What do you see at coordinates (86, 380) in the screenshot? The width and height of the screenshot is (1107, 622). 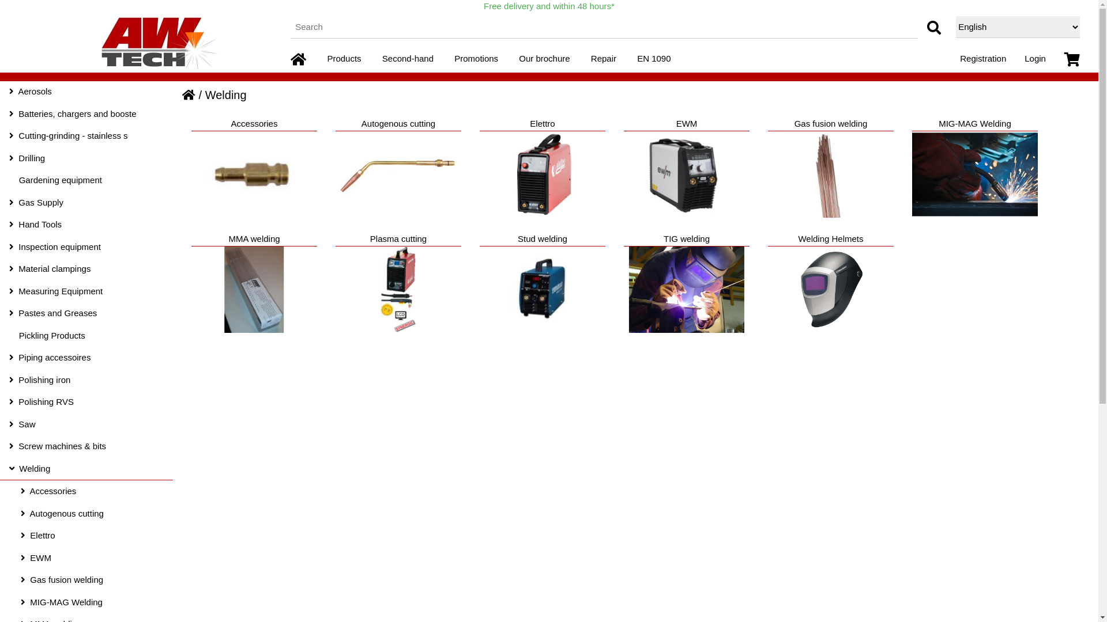 I see `  Polishing iron` at bounding box center [86, 380].